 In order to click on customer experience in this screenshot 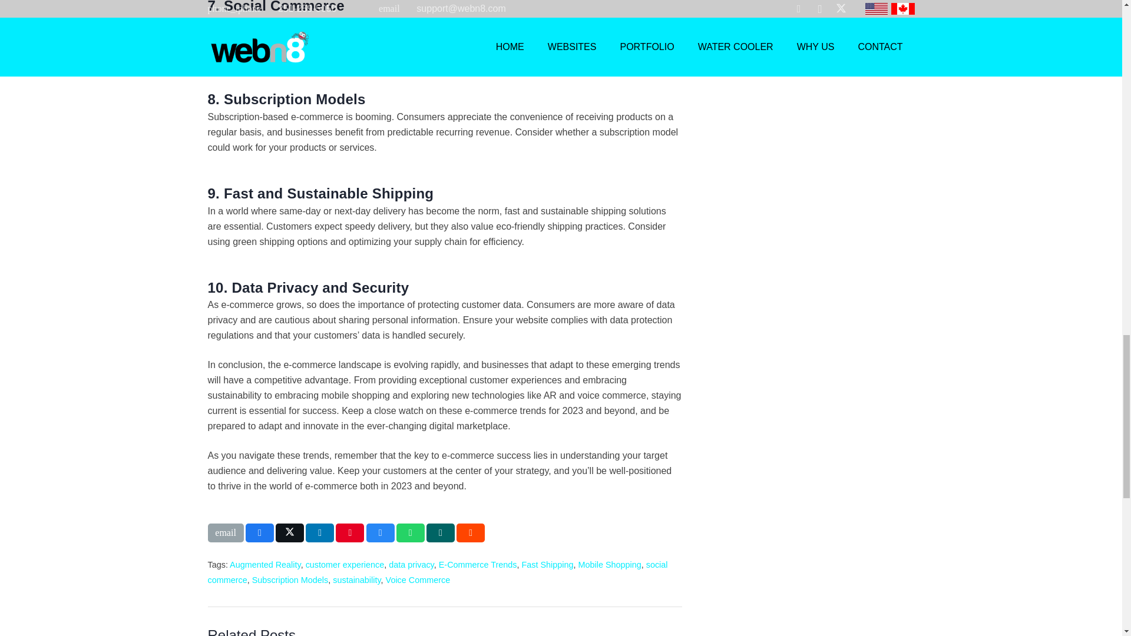, I will do `click(345, 564)`.